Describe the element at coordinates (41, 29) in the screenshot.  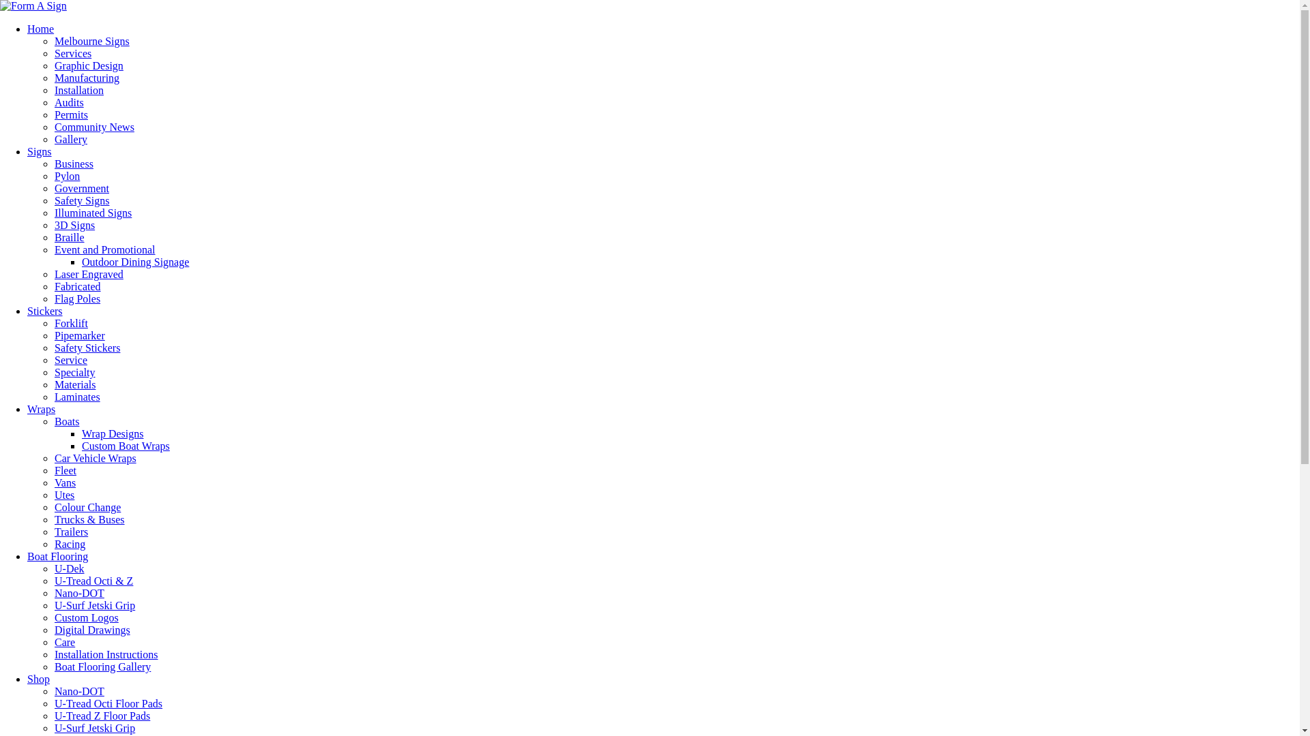
I see `Home` at that location.